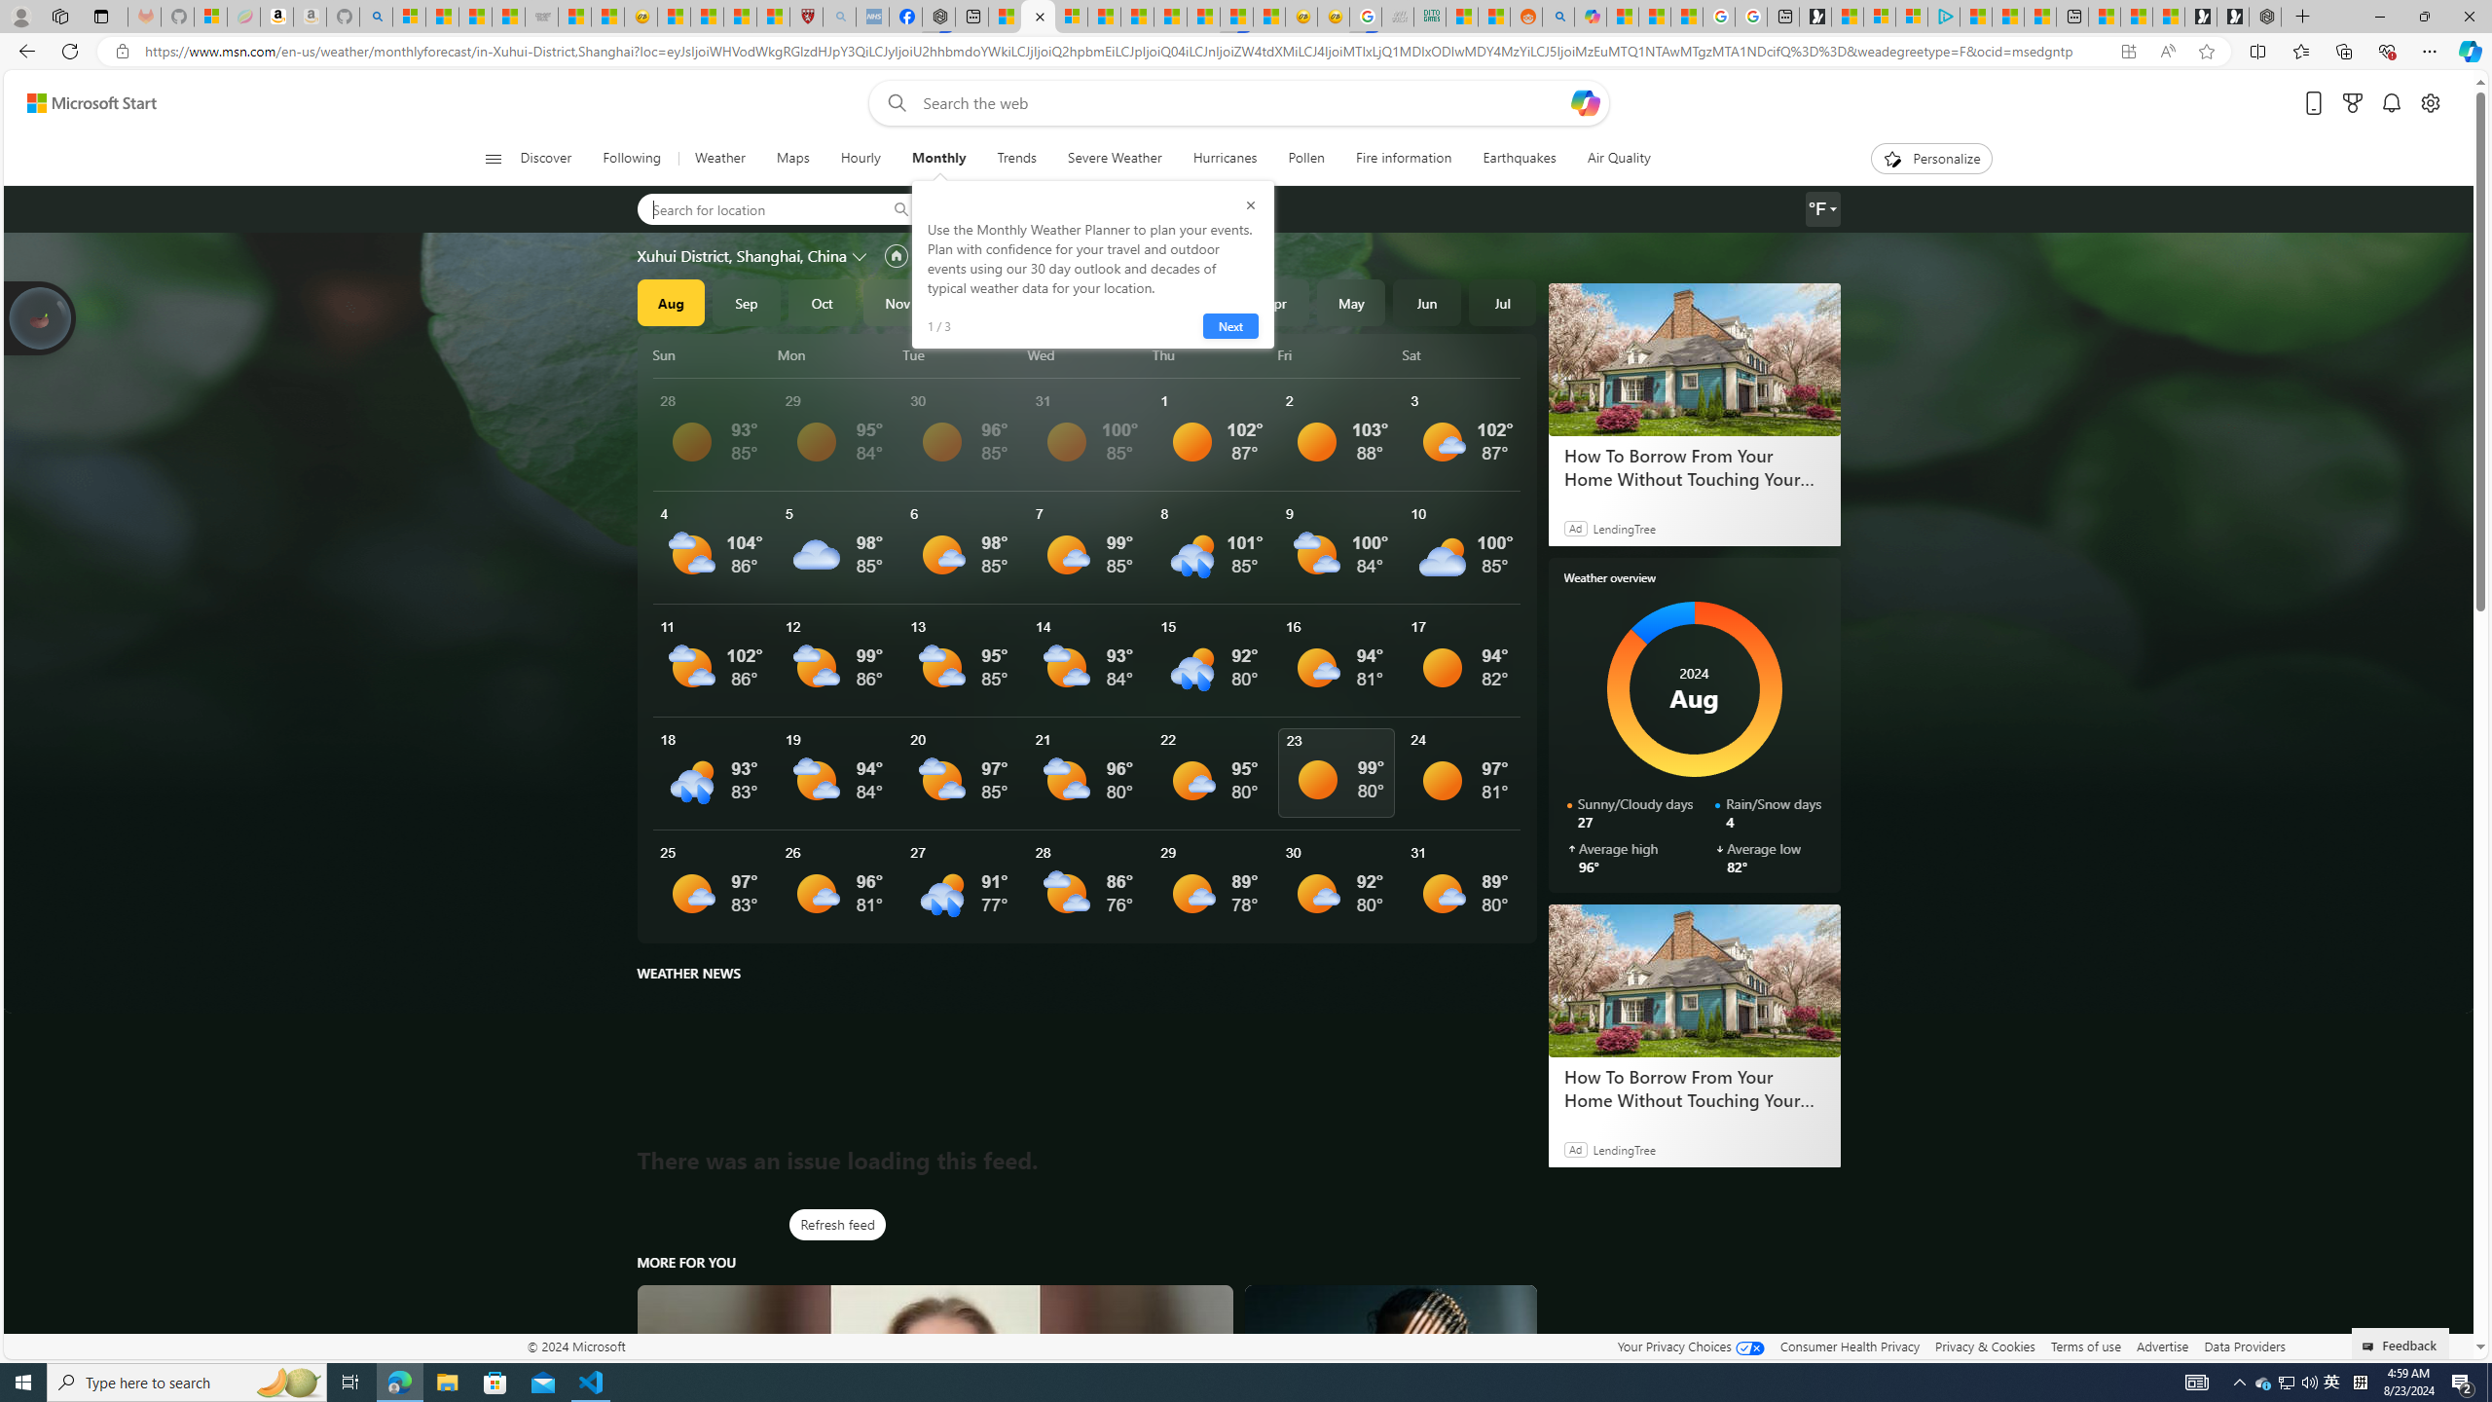 The image size is (2492, 1402). I want to click on Feb, so click(1125, 302).